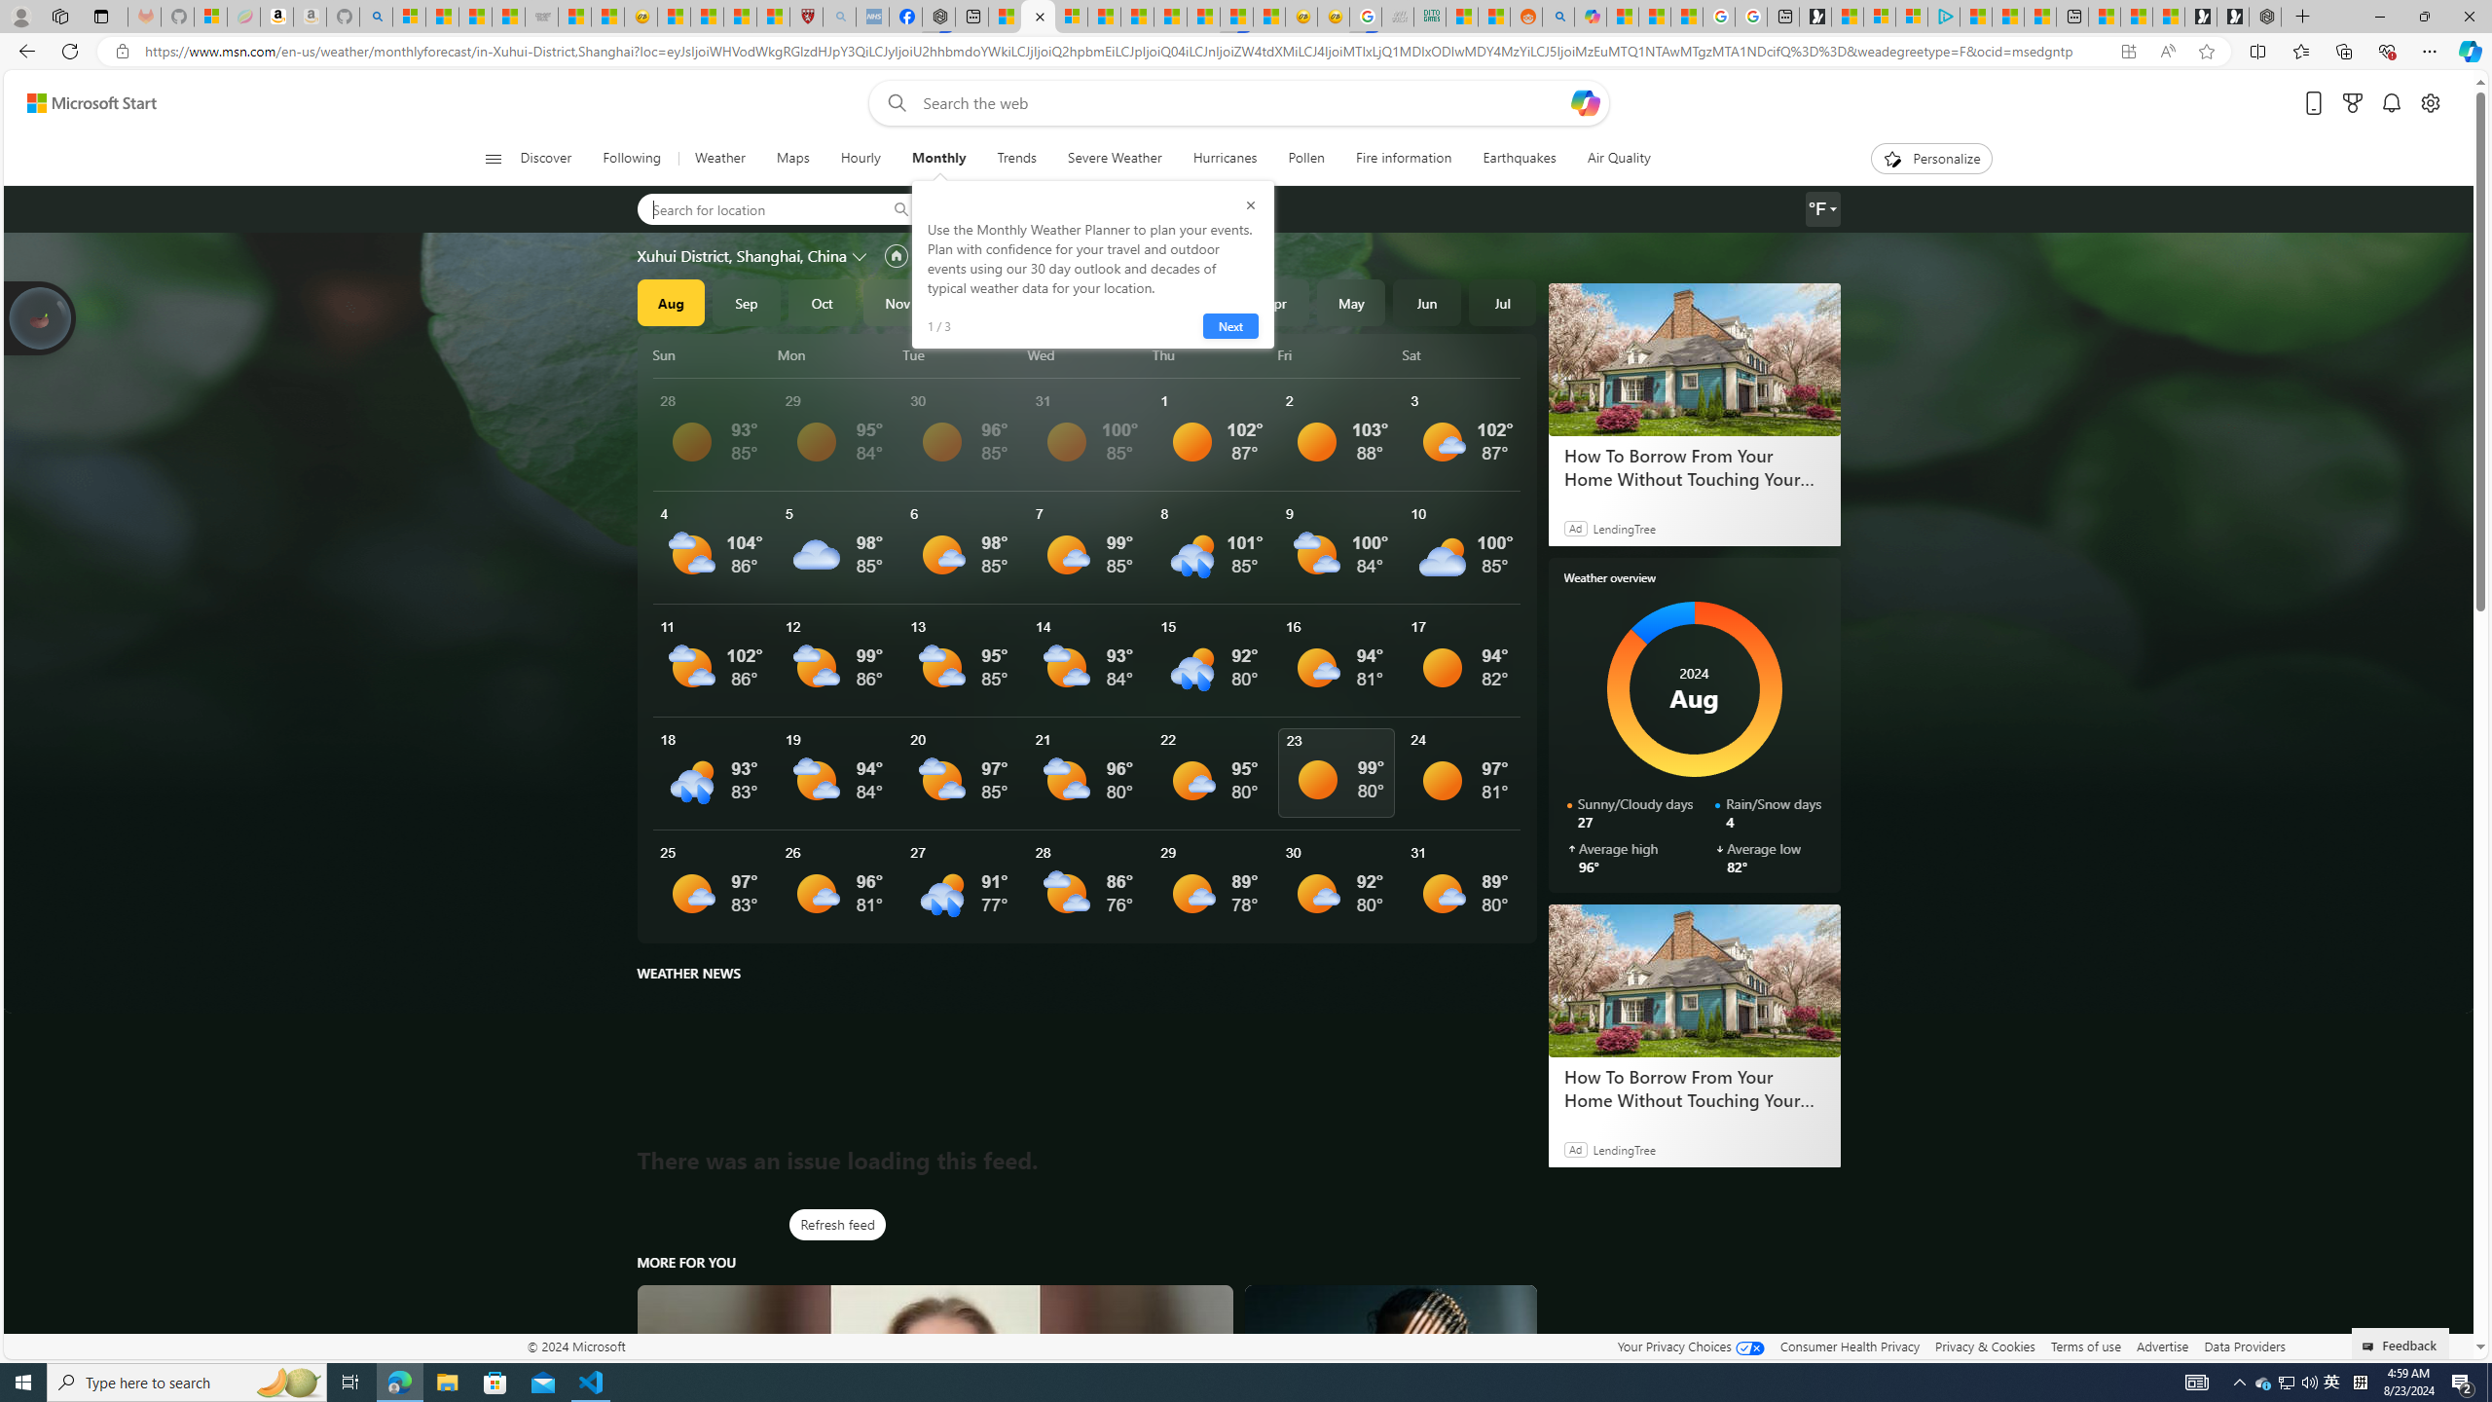 The image size is (2492, 1402). I want to click on Feb, so click(1125, 302).